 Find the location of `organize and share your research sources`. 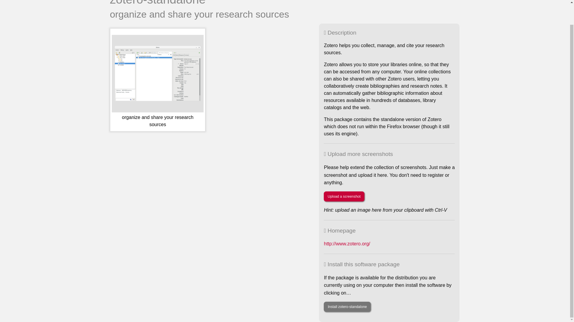

organize and share your research sources is located at coordinates (158, 82).